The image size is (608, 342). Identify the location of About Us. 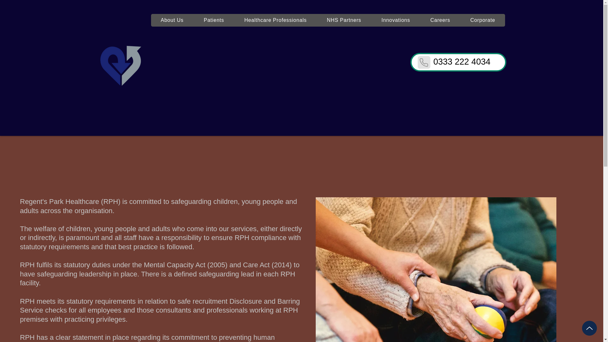
(172, 20).